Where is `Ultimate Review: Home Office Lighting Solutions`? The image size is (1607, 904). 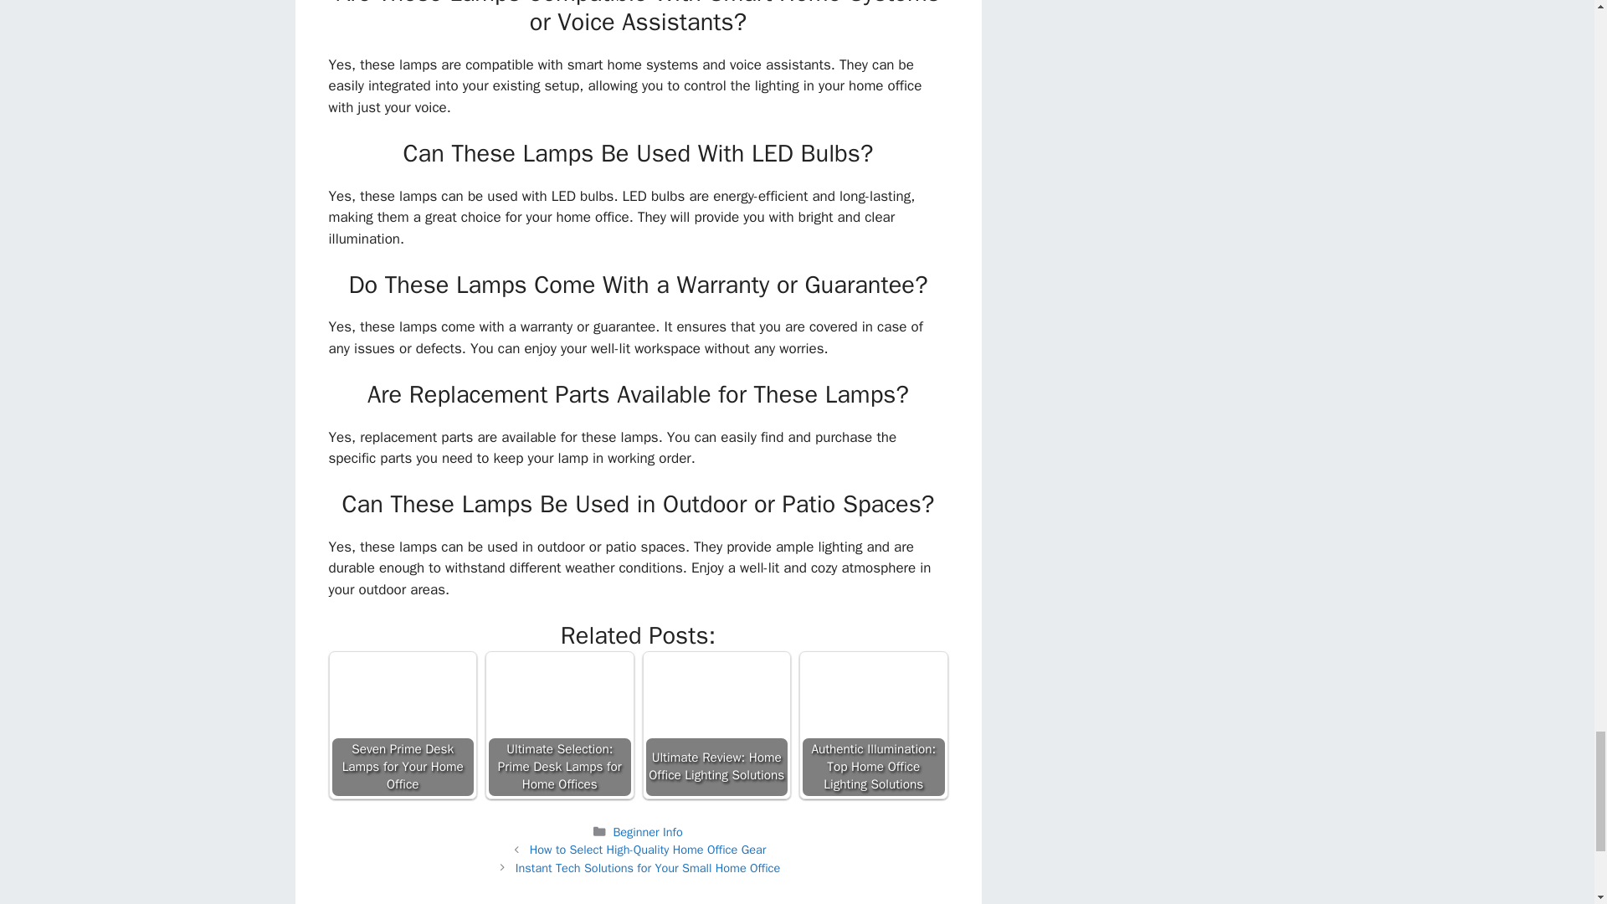
Ultimate Review: Home Office Lighting Solutions is located at coordinates (716, 725).